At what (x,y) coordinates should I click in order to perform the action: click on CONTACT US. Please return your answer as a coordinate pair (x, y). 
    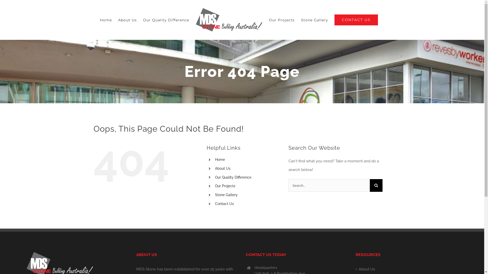
    Looking at the image, I should click on (356, 20).